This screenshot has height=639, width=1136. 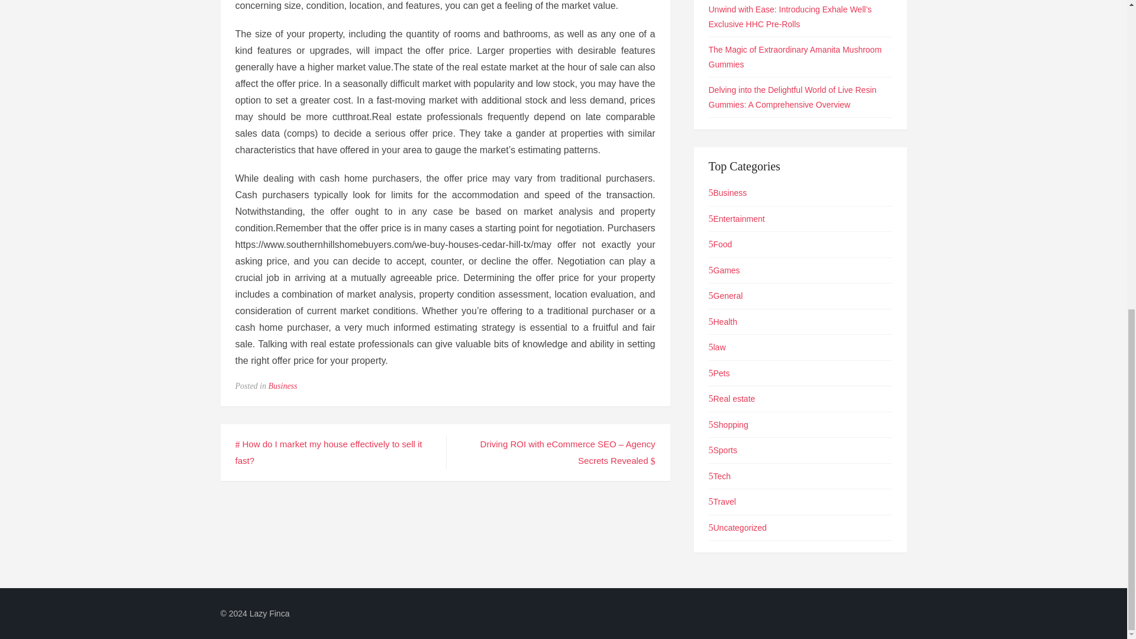 I want to click on Health, so click(x=723, y=321).